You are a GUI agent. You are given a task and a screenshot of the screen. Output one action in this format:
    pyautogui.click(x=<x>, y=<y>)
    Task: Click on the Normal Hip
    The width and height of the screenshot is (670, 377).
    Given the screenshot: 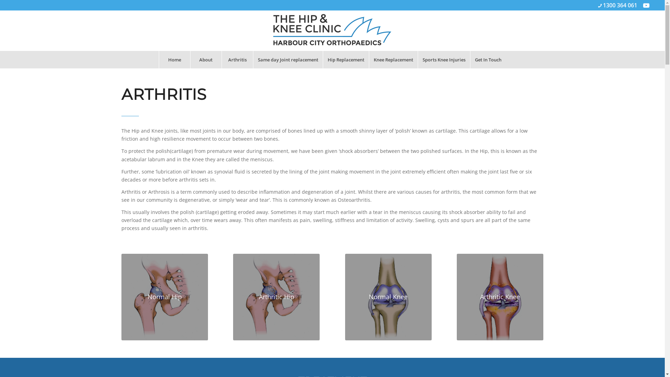 What is the action you would take?
    pyautogui.click(x=165, y=297)
    